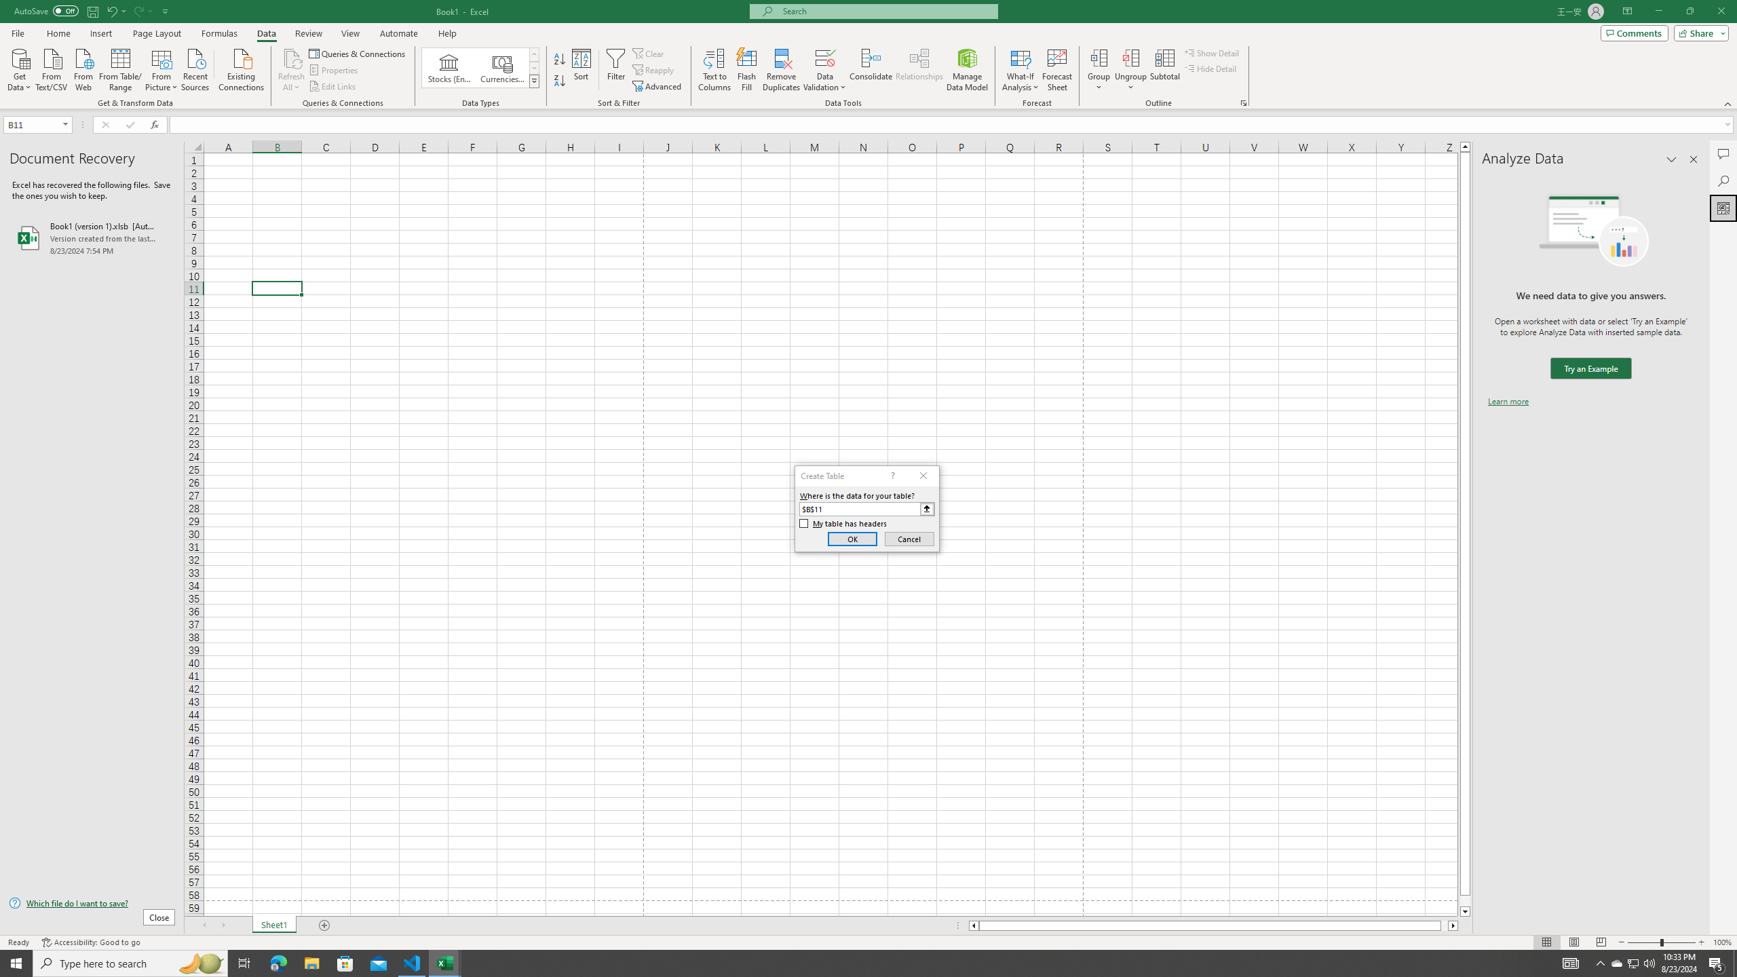  Describe the element at coordinates (83, 69) in the screenshot. I see `From Web` at that location.